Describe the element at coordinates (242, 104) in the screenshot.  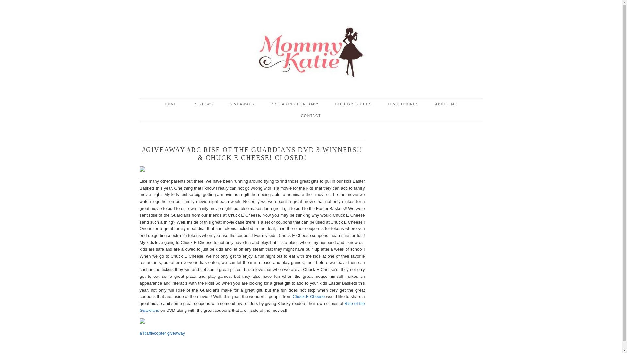
I see `GIVEAWAYS` at that location.